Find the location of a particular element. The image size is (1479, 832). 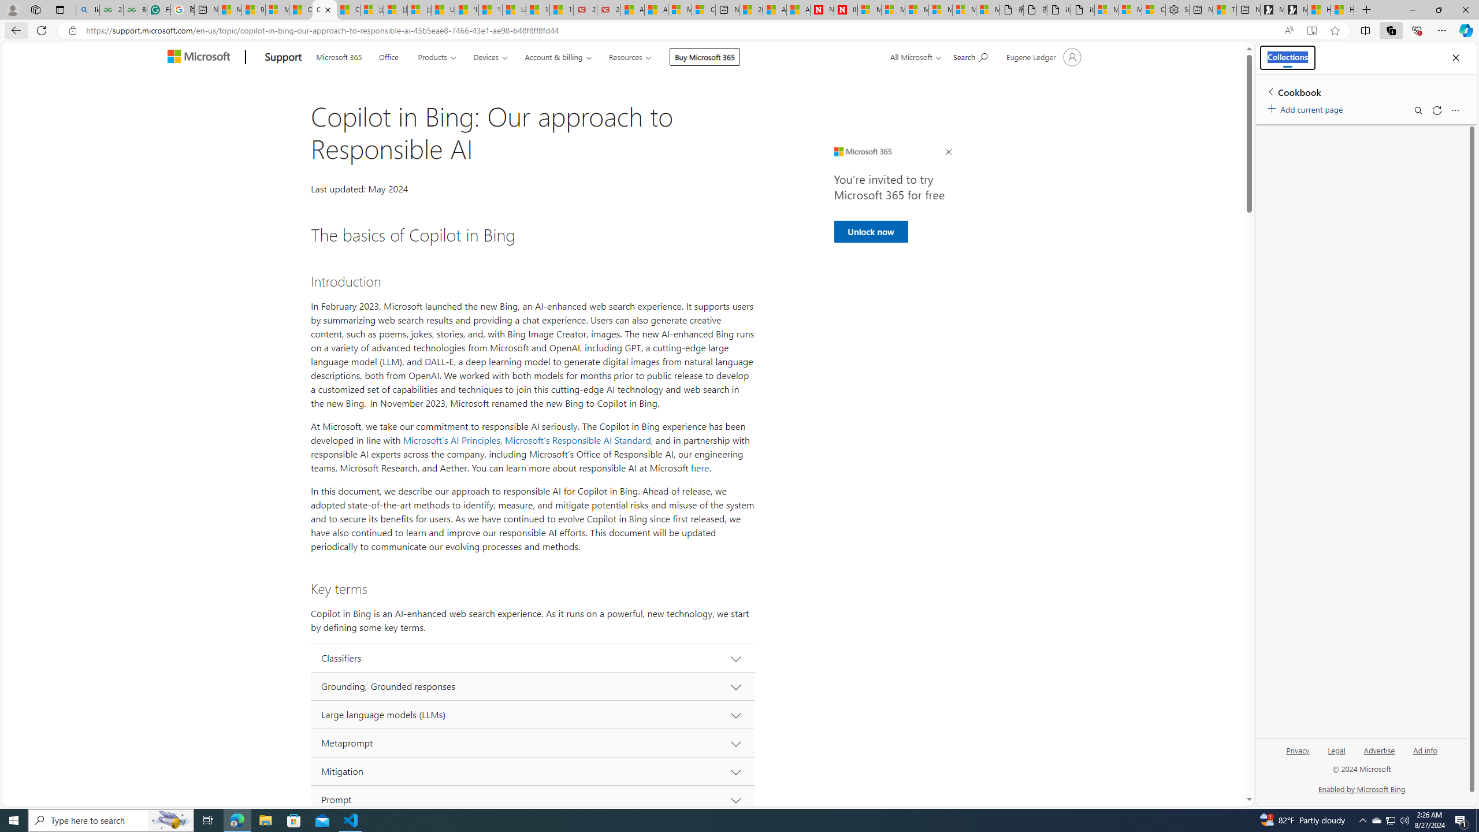

Back to list of collections is located at coordinates (1270, 91).